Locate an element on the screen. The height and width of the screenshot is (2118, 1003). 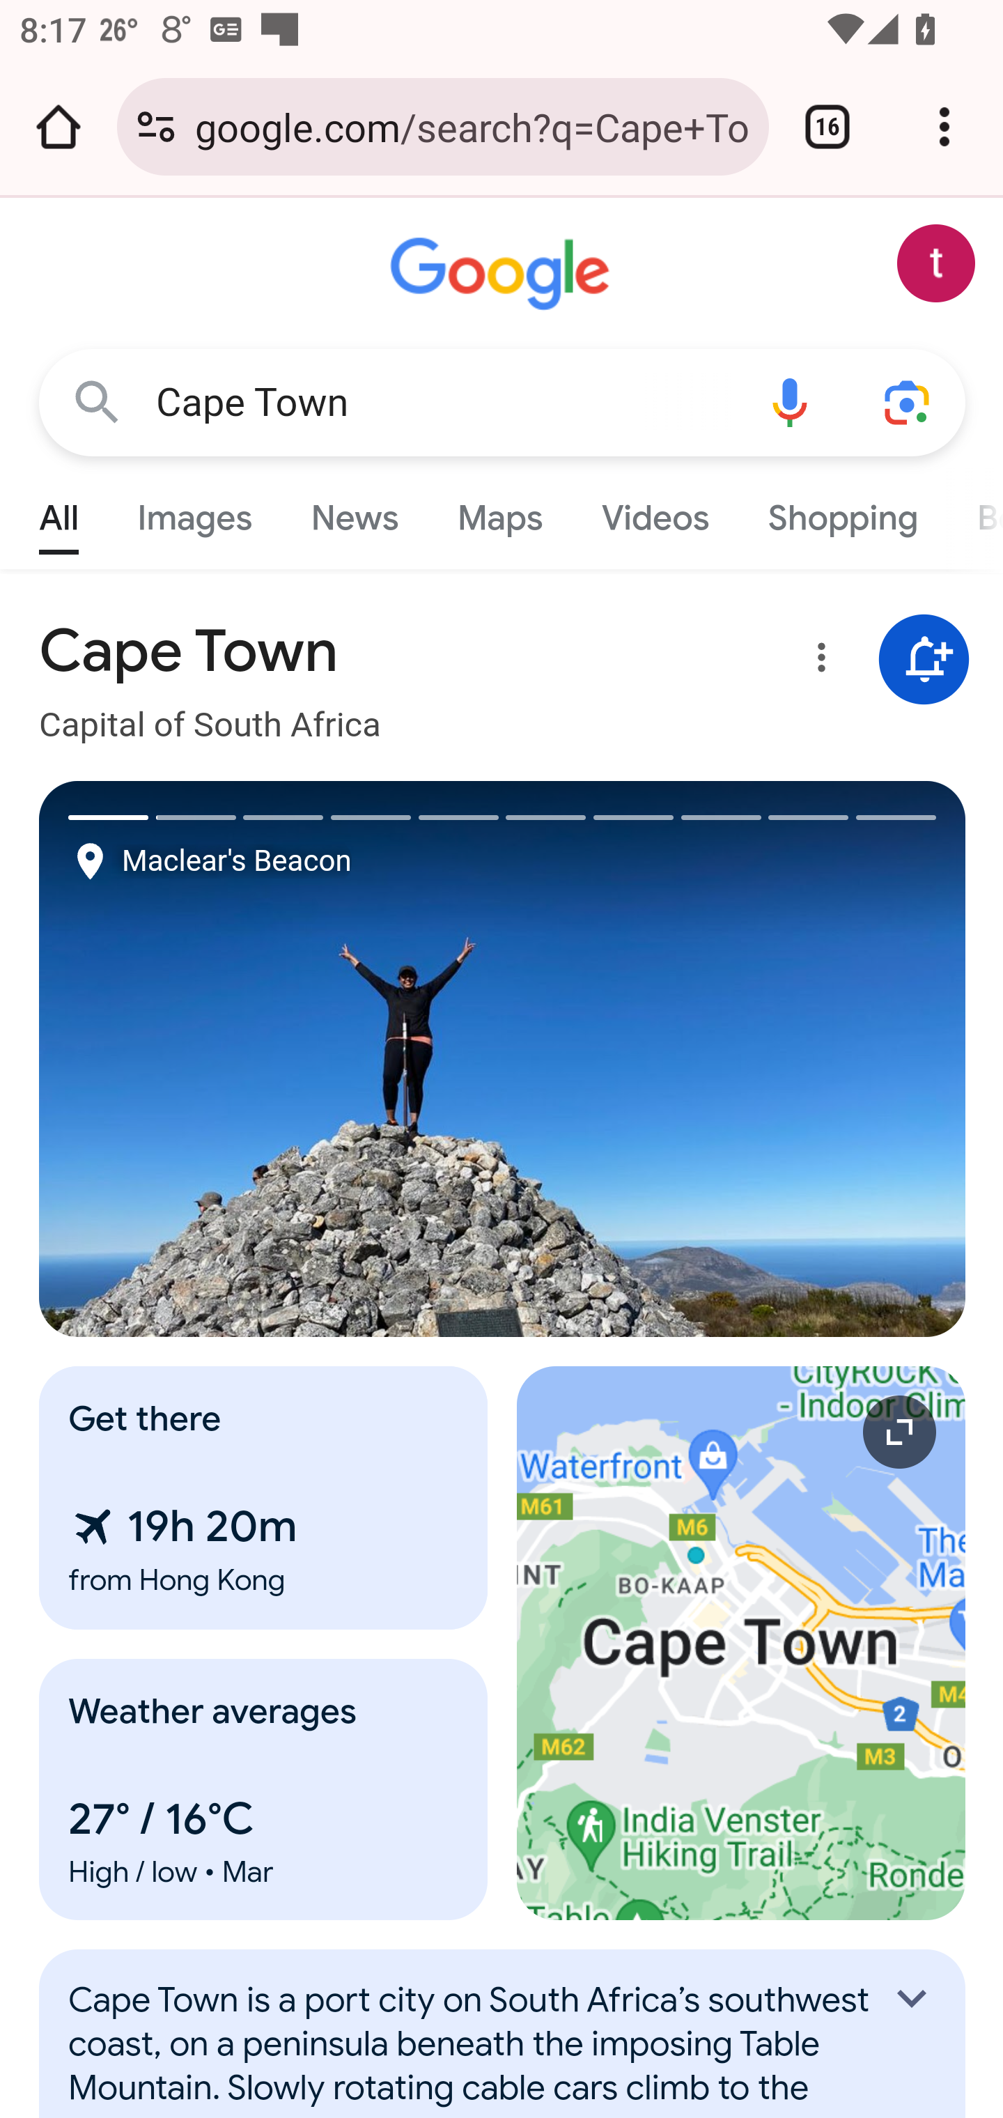
Search using your camera or photos is located at coordinates (908, 401).